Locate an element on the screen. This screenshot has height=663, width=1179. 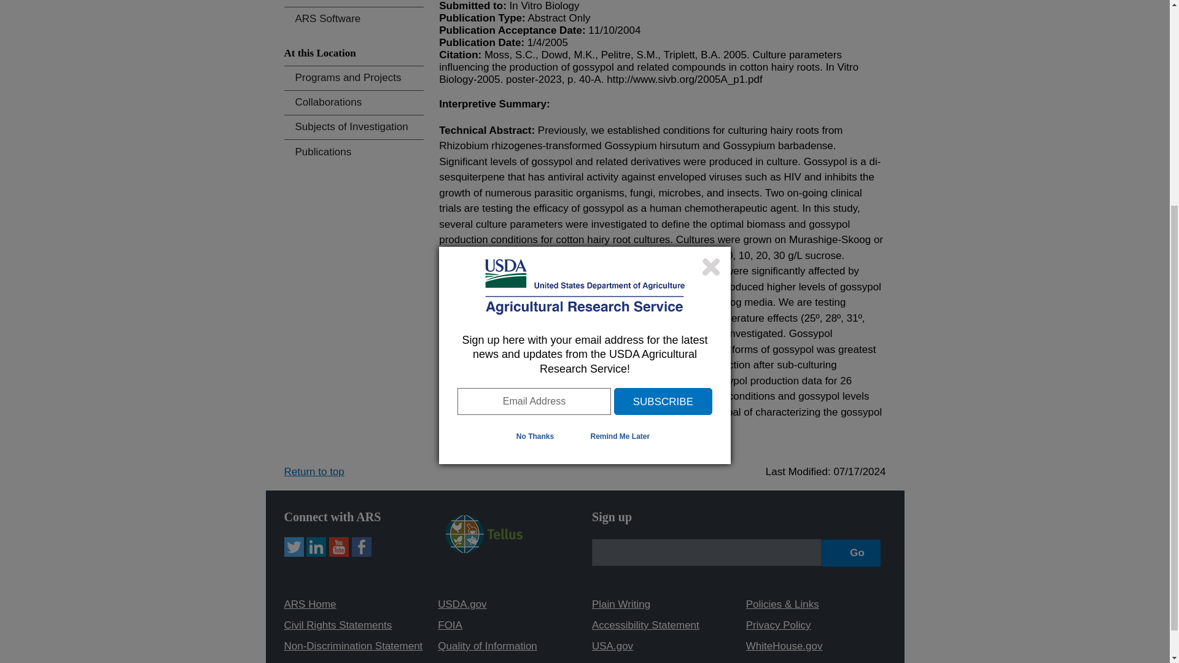
Tellus is located at coordinates (484, 534).